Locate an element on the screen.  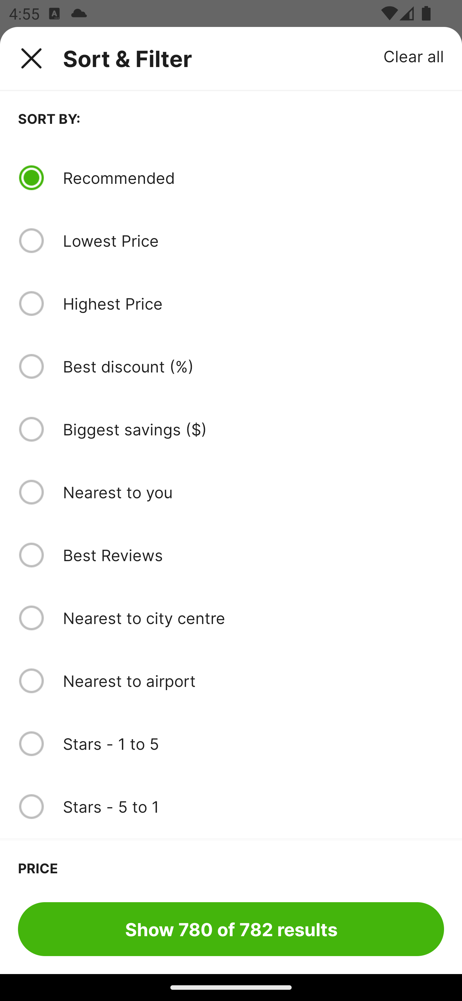
Nearest to you is located at coordinates (253, 492).